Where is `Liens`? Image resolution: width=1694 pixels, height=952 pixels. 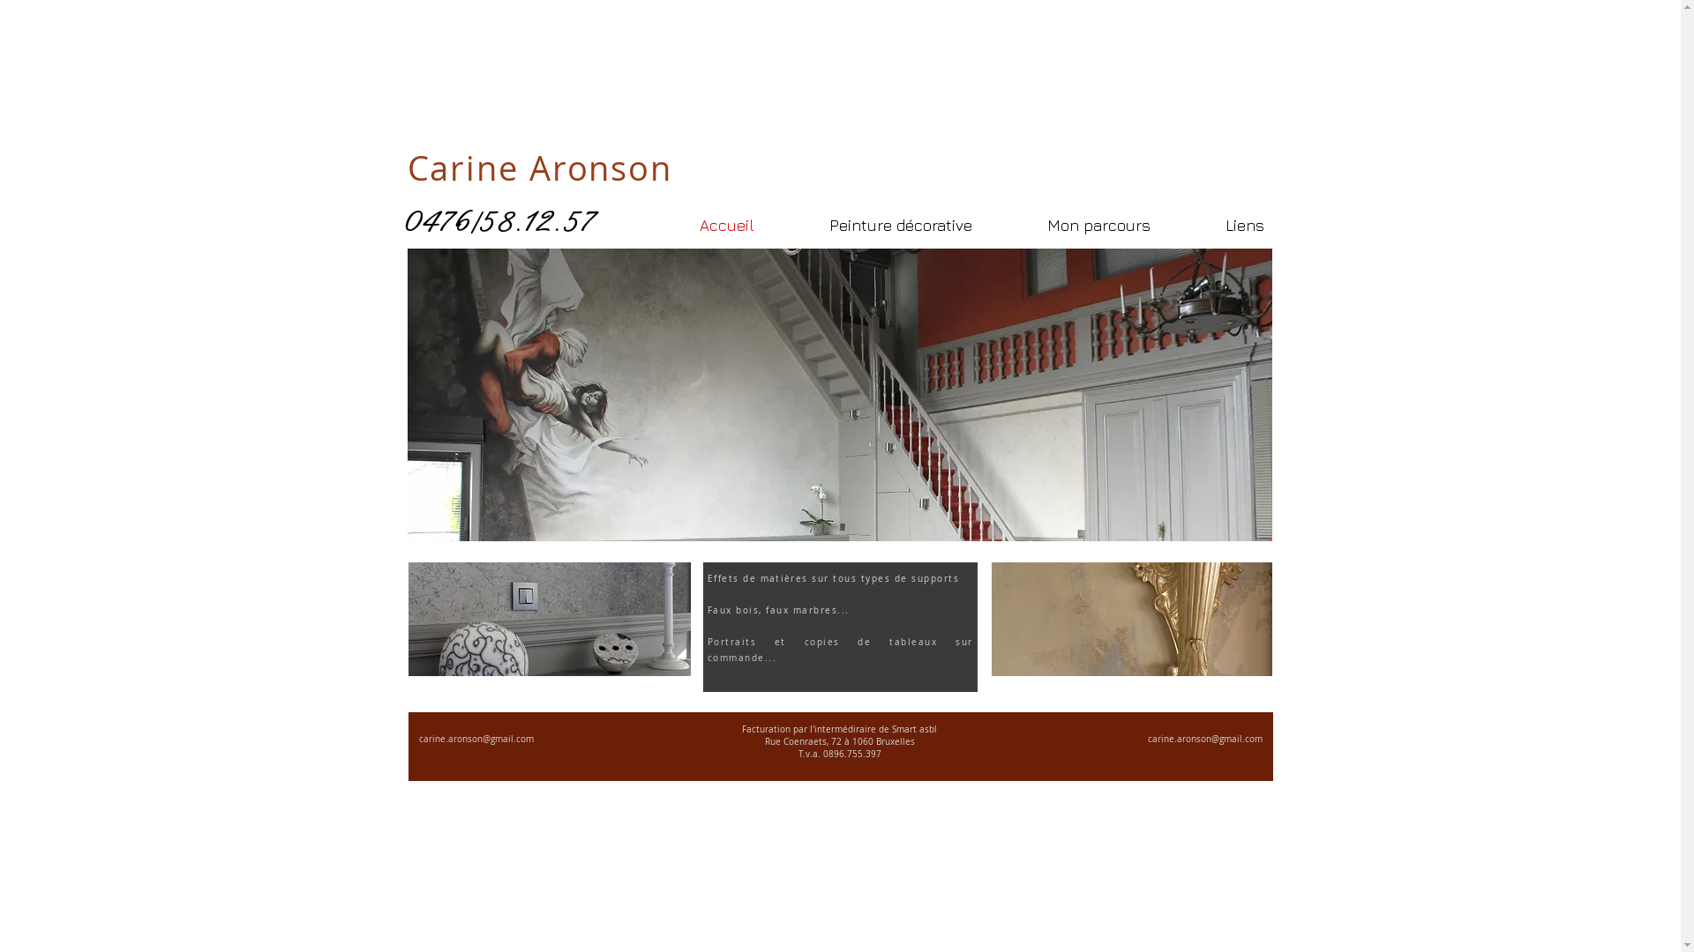 Liens is located at coordinates (1216, 226).